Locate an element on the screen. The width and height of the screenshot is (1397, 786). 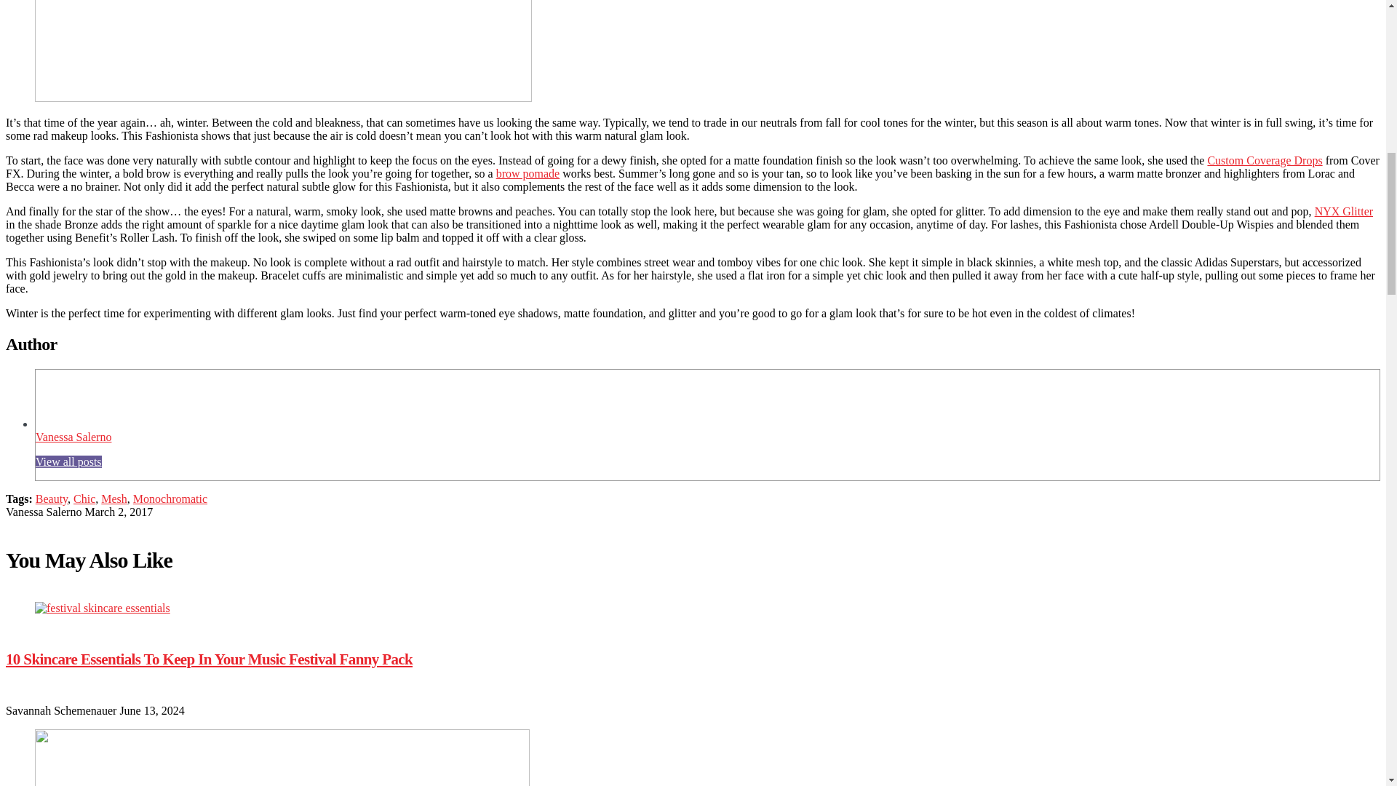
brow pomade is located at coordinates (528, 173).